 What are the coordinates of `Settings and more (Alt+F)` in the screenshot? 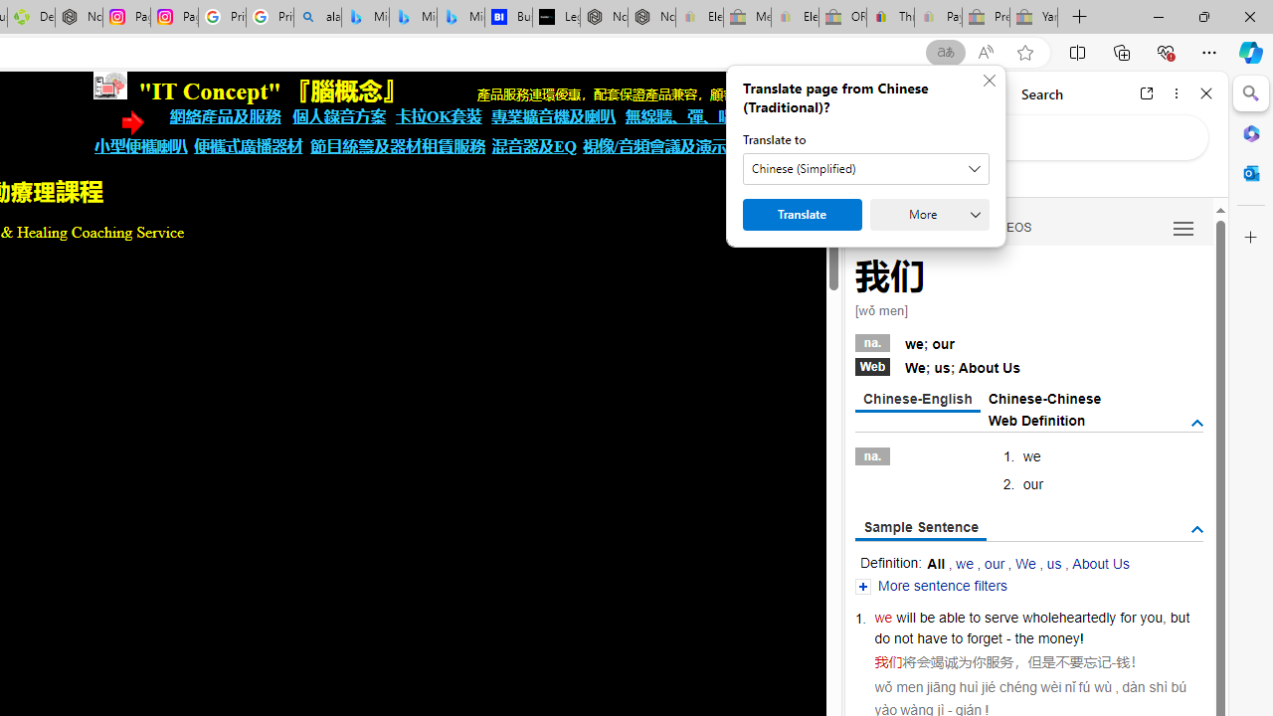 It's located at (1209, 52).